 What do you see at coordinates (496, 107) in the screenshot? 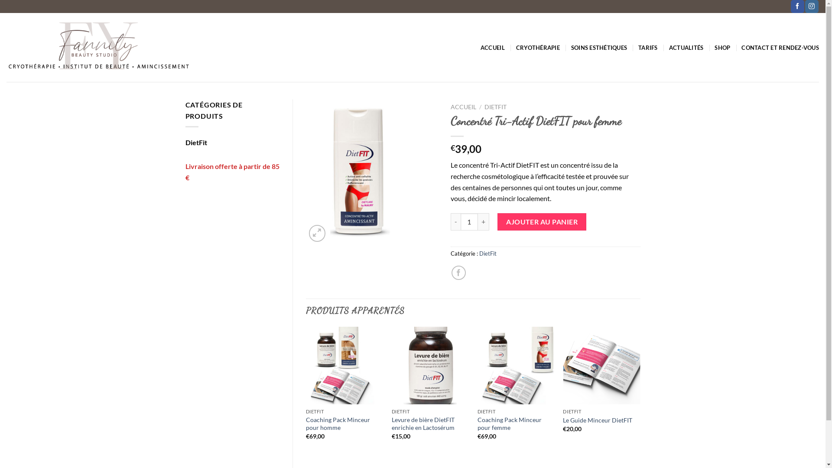
I see `DIETFIT` at bounding box center [496, 107].